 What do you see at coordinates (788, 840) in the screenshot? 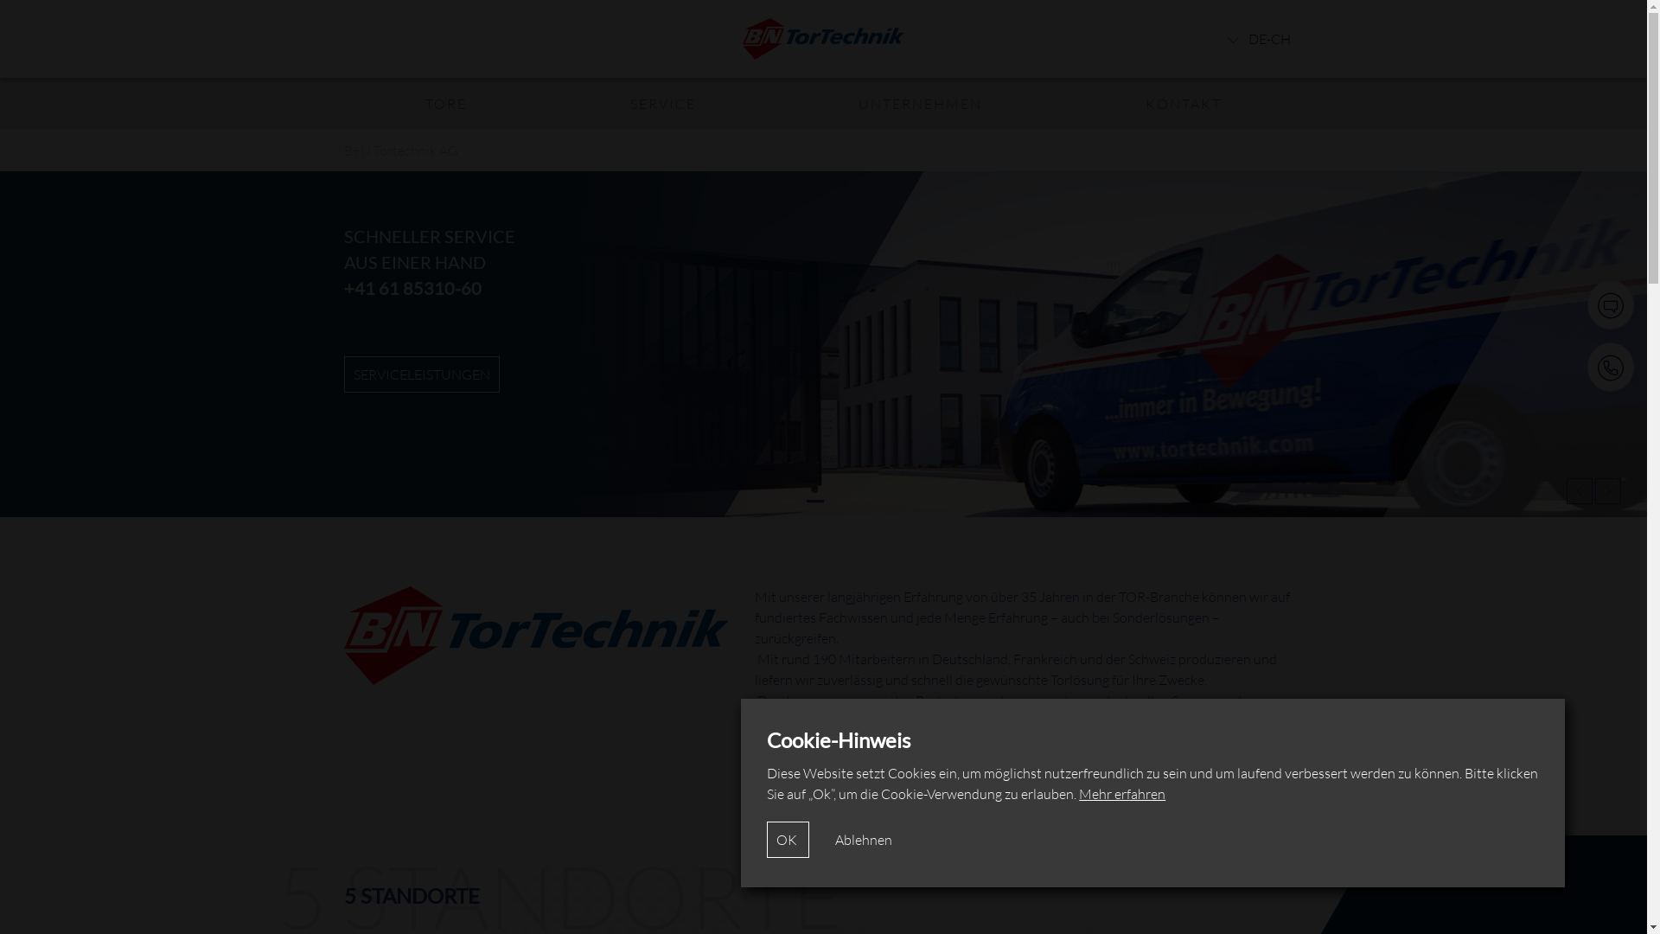
I see `OK` at bounding box center [788, 840].